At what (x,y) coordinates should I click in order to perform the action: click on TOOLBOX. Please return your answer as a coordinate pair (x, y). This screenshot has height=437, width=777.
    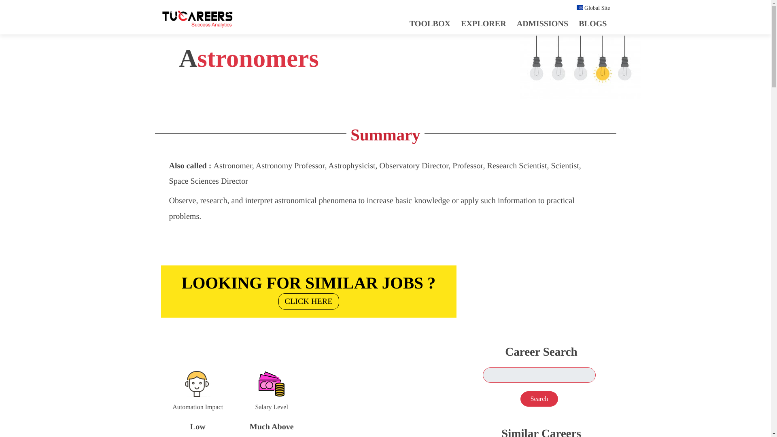
    Looking at the image, I should click on (430, 23).